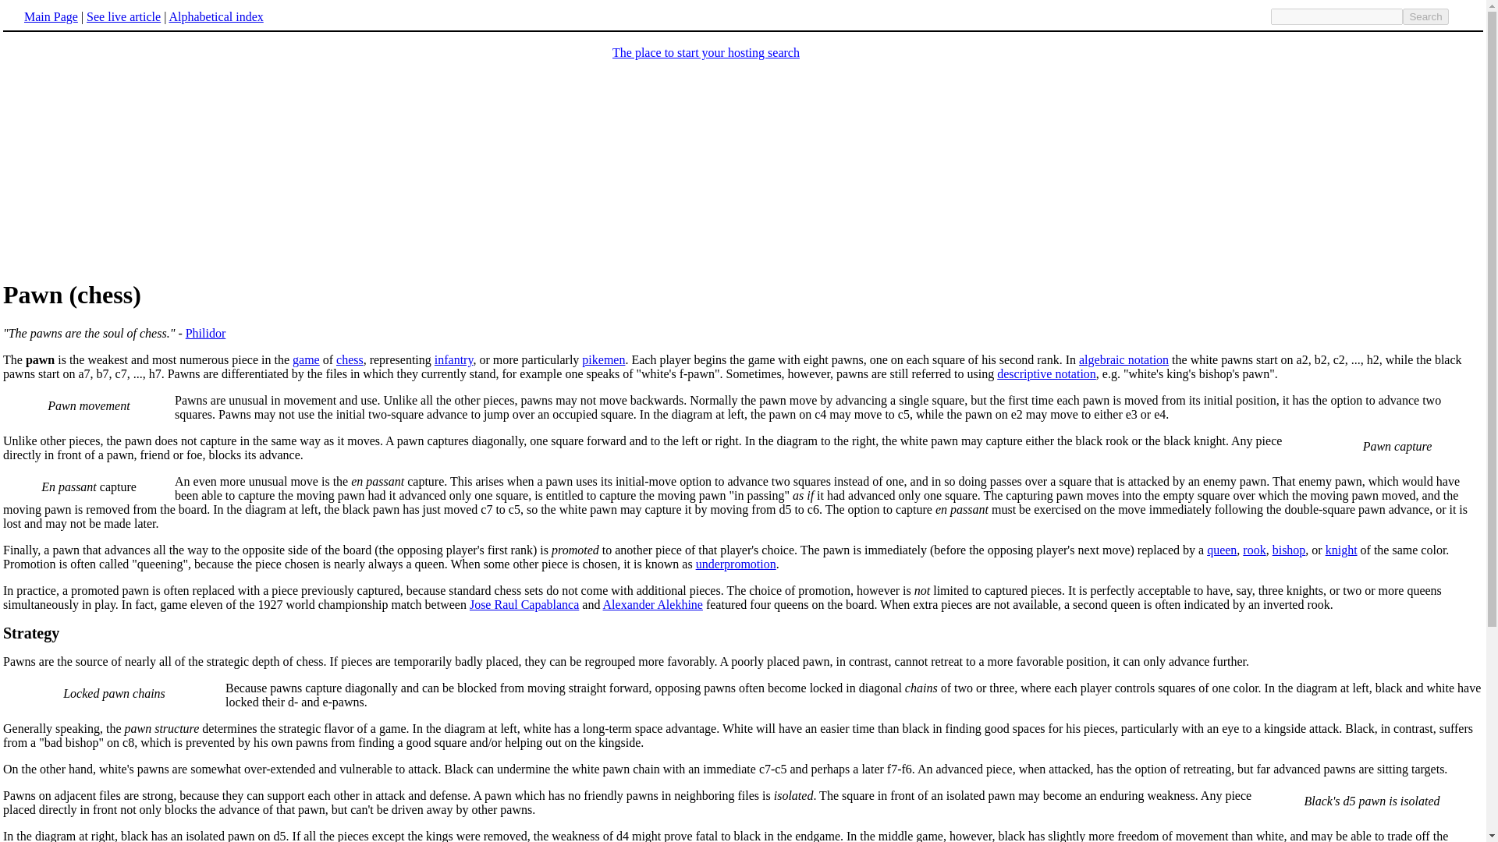 The width and height of the screenshot is (1498, 842). Describe the element at coordinates (1123, 359) in the screenshot. I see `algebraic notation` at that location.